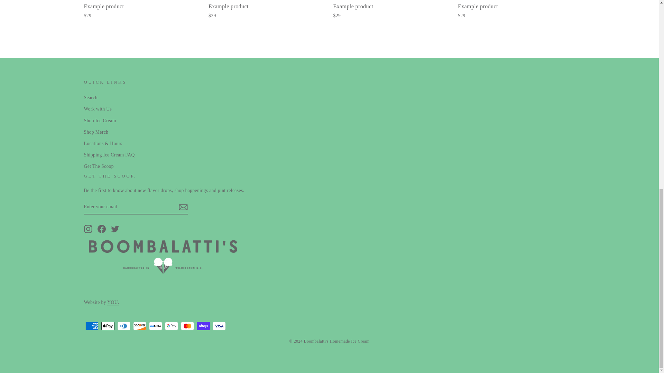  What do you see at coordinates (187, 326) in the screenshot?
I see `Mastercard` at bounding box center [187, 326].